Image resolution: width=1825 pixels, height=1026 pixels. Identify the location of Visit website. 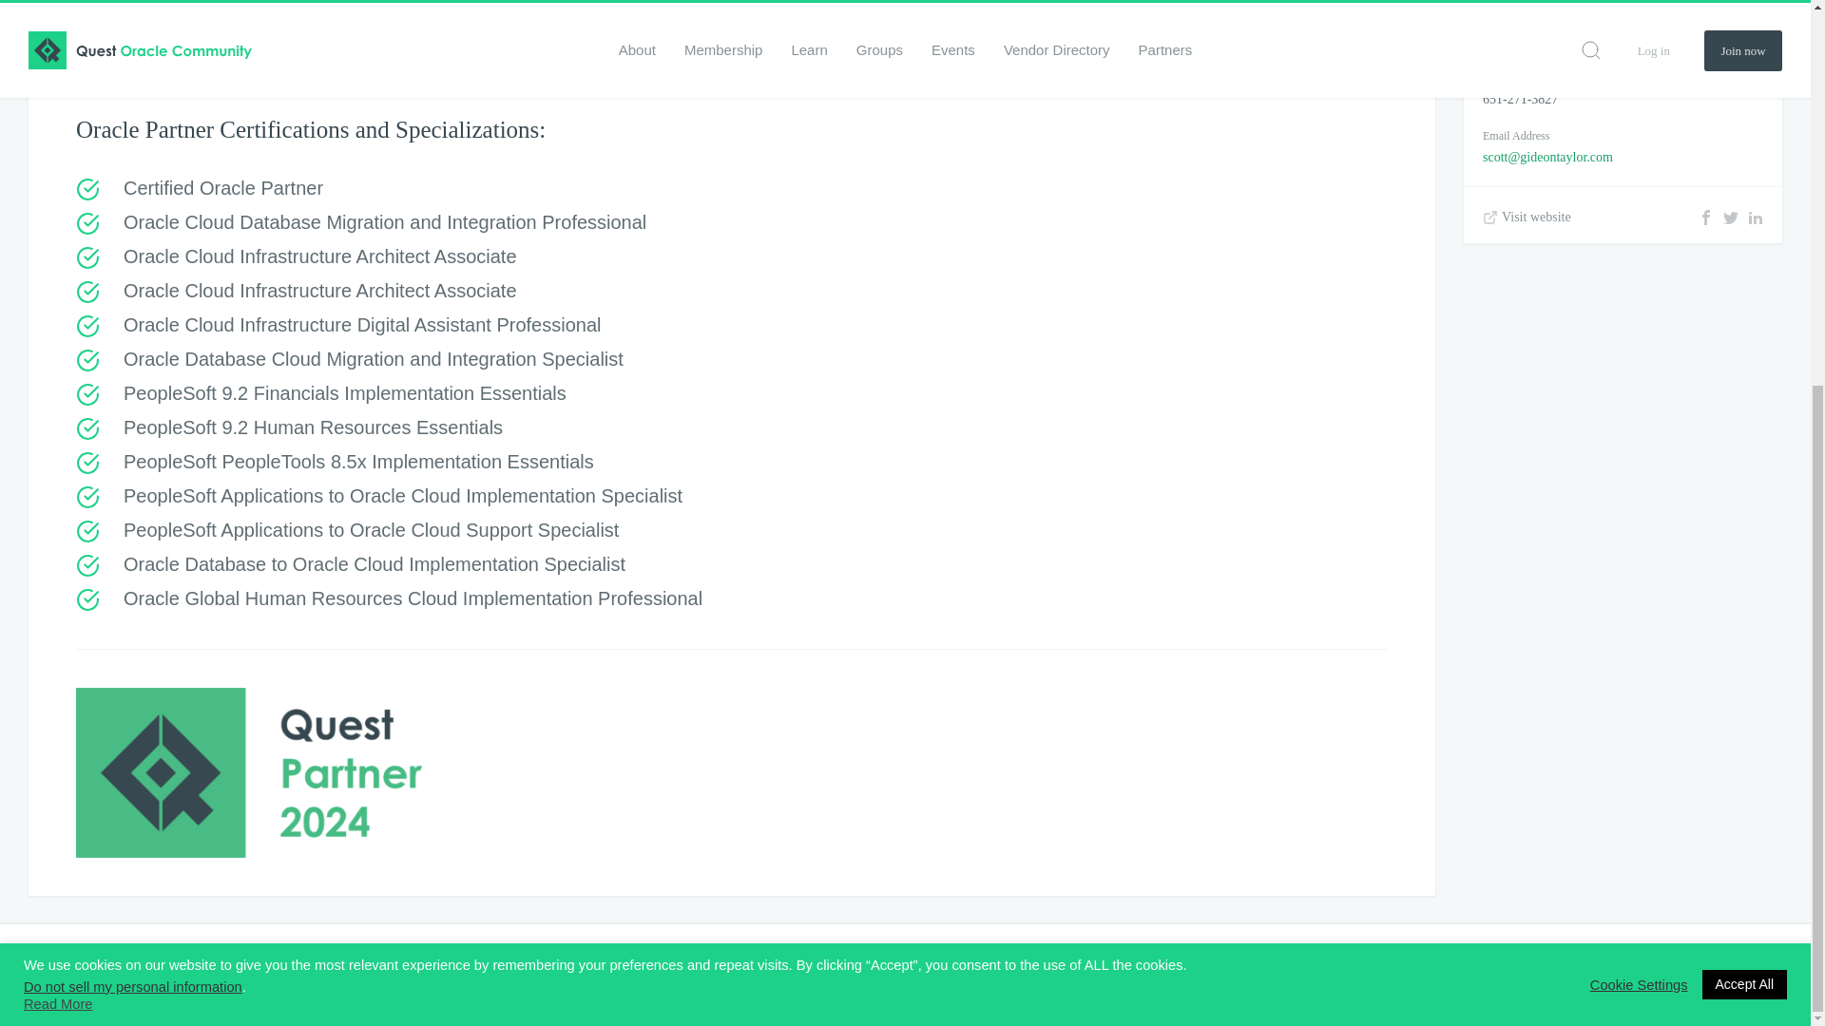
(1527, 217).